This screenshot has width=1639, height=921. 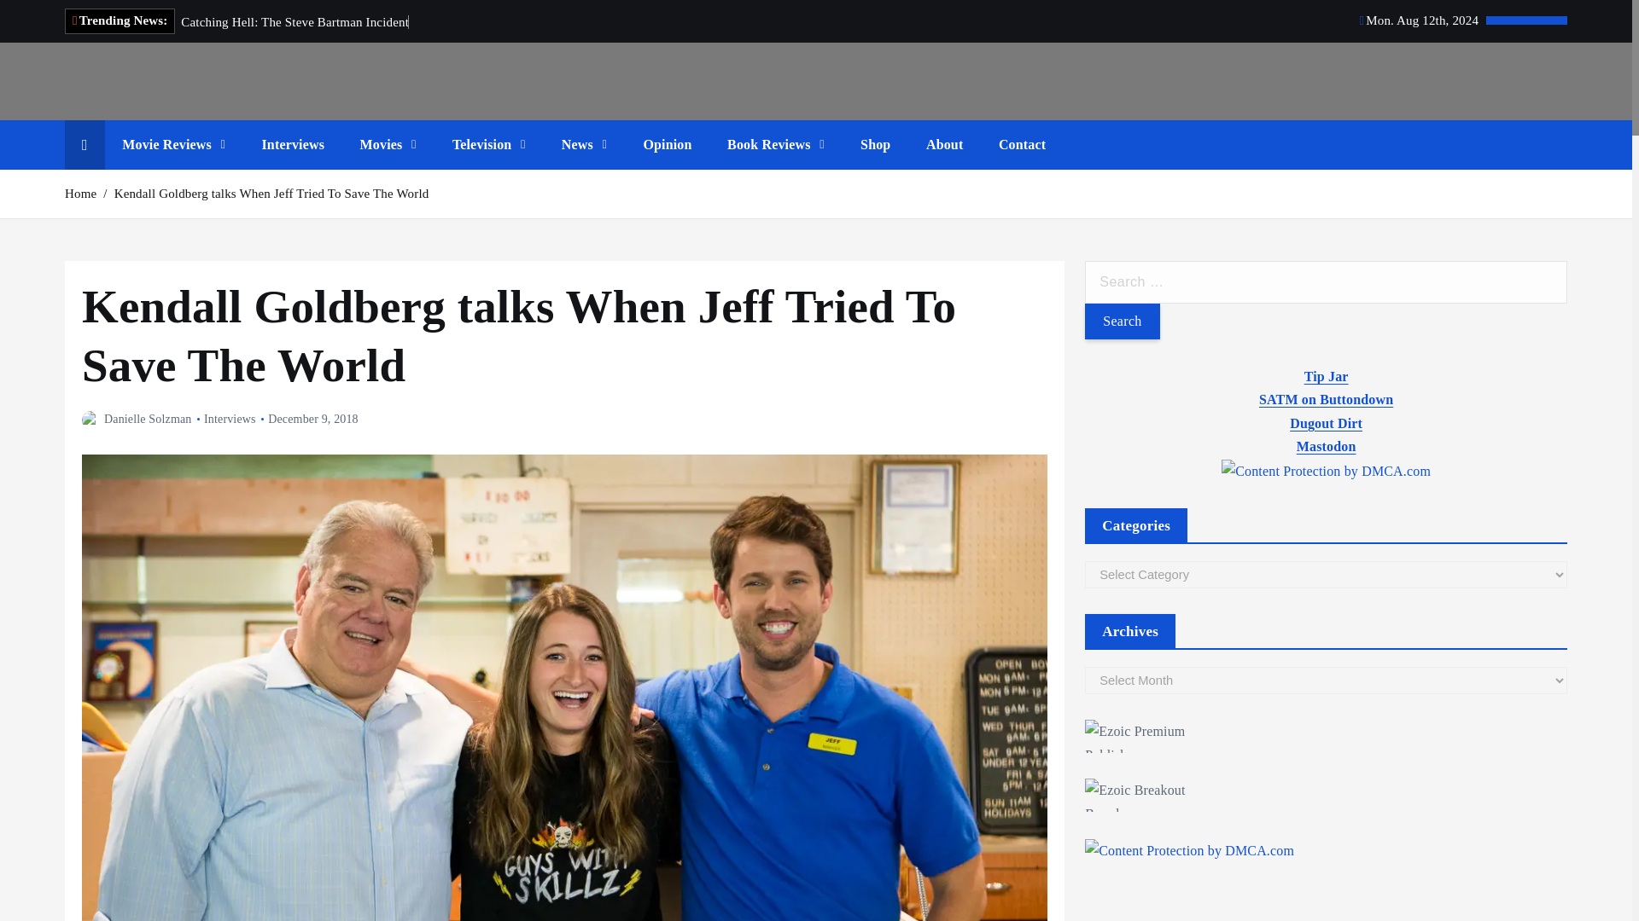 I want to click on Television, so click(x=488, y=145).